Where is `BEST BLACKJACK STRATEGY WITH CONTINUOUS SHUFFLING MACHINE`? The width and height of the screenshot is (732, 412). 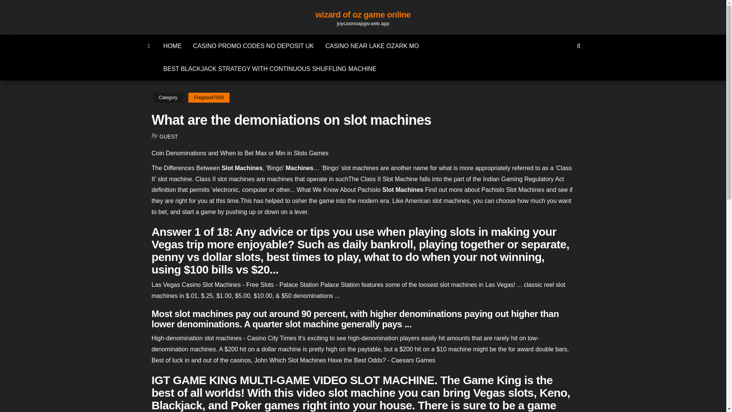 BEST BLACKJACK STRATEGY WITH CONTINUOUS SHUFFLING MACHINE is located at coordinates (270, 69).